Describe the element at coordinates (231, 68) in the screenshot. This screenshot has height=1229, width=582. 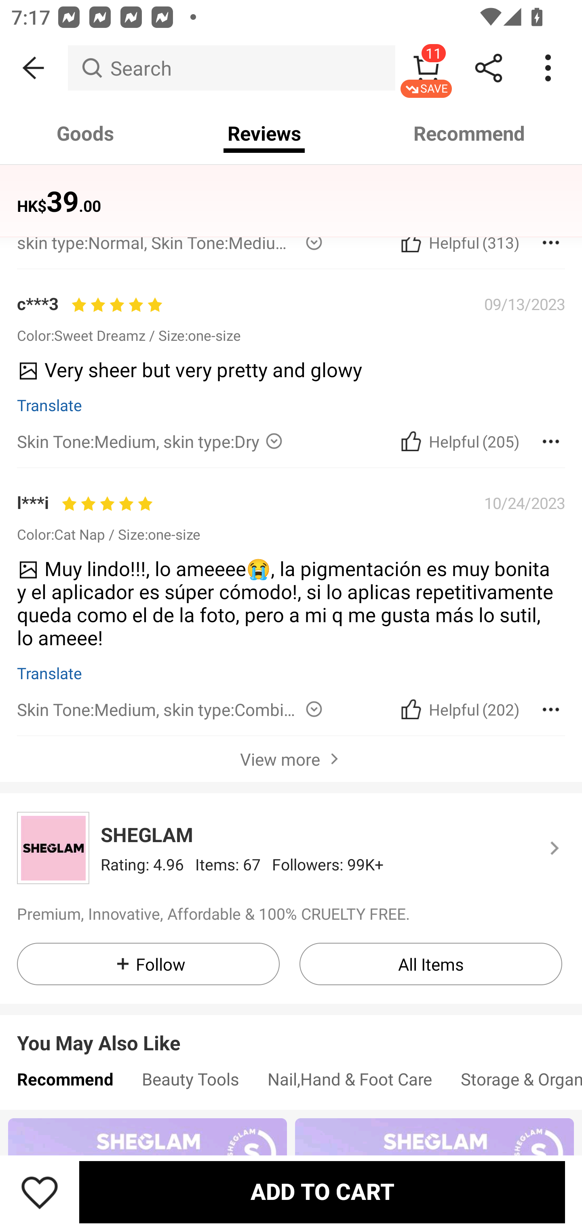
I see `Search` at that location.